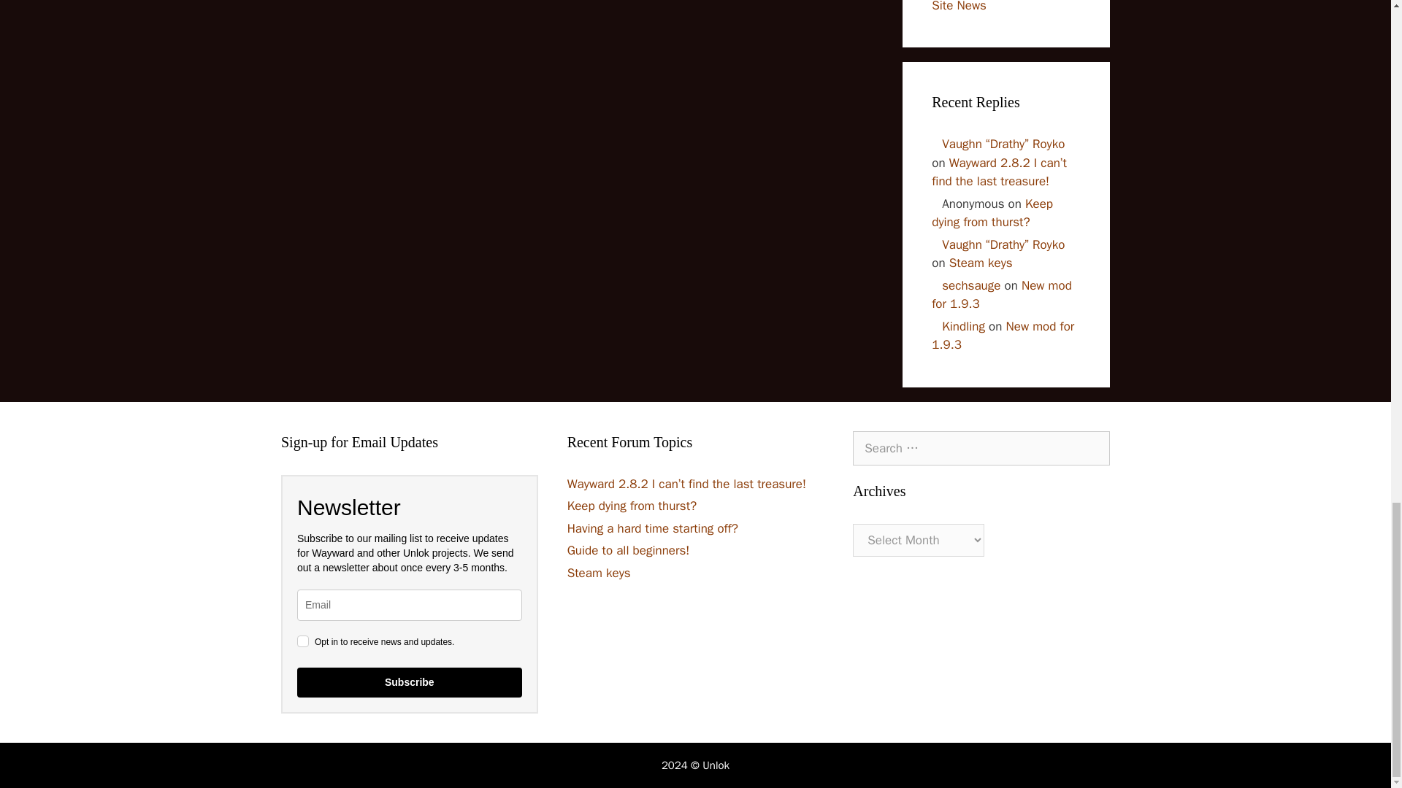 The image size is (1402, 788). Describe the element at coordinates (966, 285) in the screenshot. I see `View sechsauge's profile` at that location.